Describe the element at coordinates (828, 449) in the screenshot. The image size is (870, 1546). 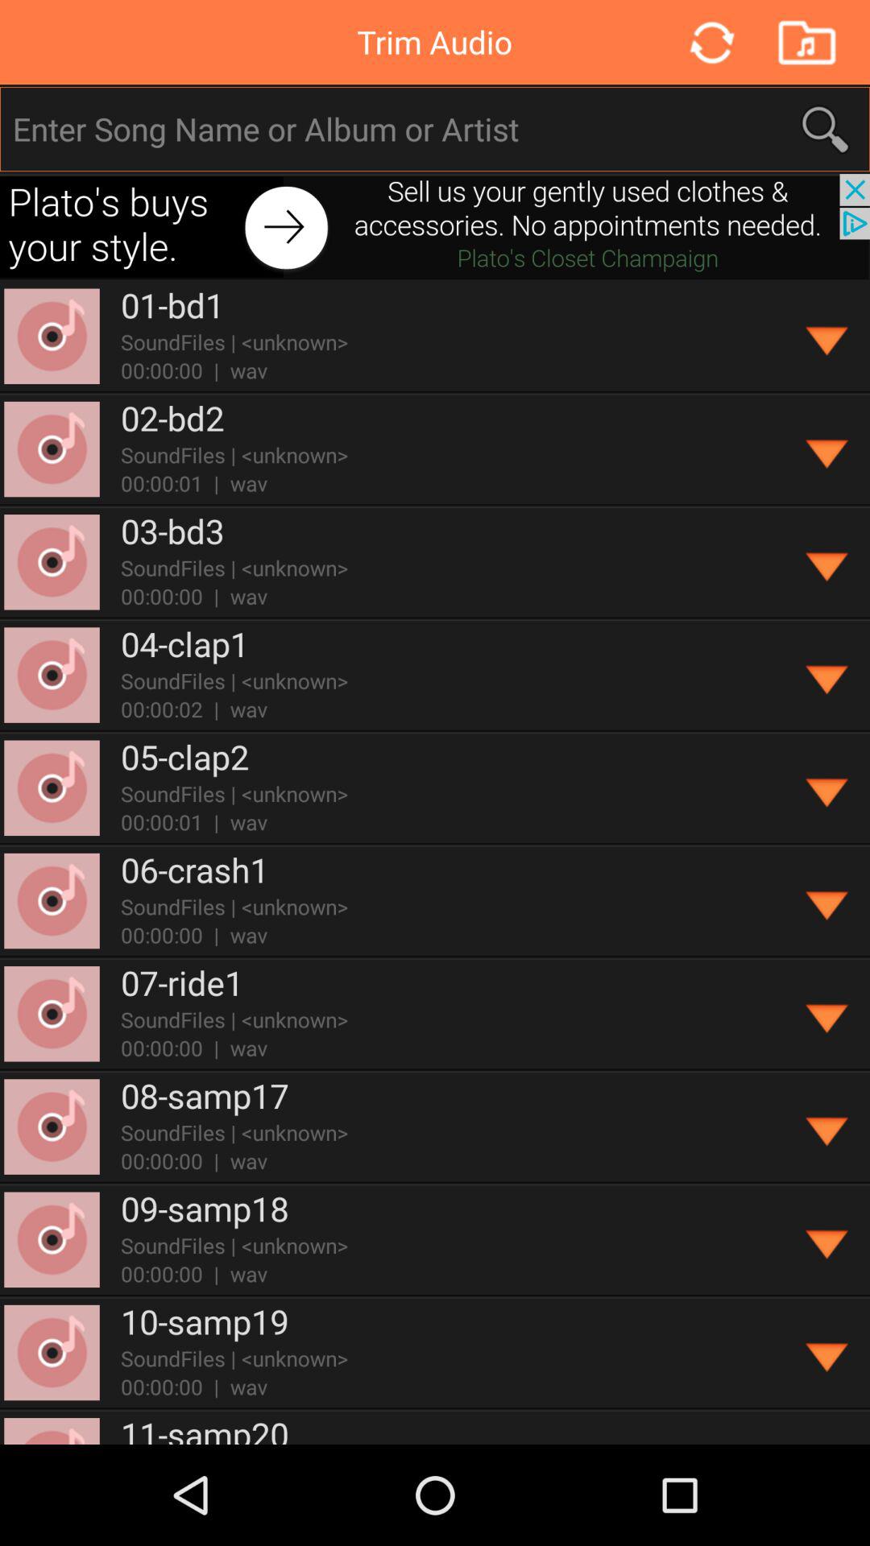
I see `toggle autoplay option` at that location.